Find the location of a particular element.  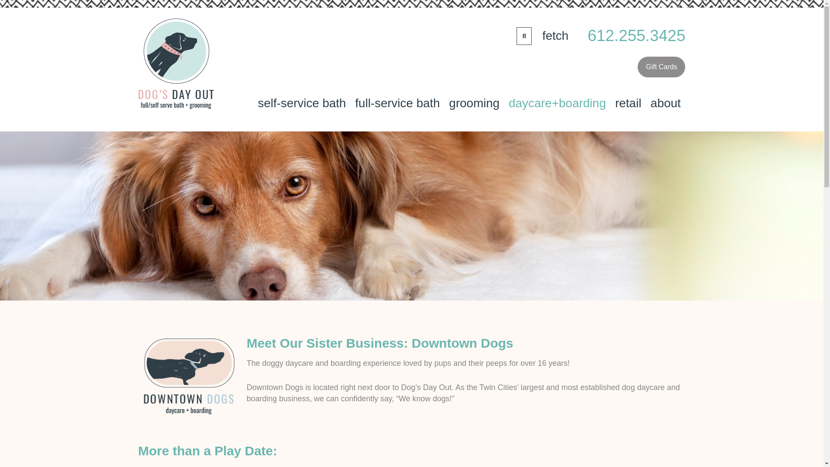

about is located at coordinates (665, 103).